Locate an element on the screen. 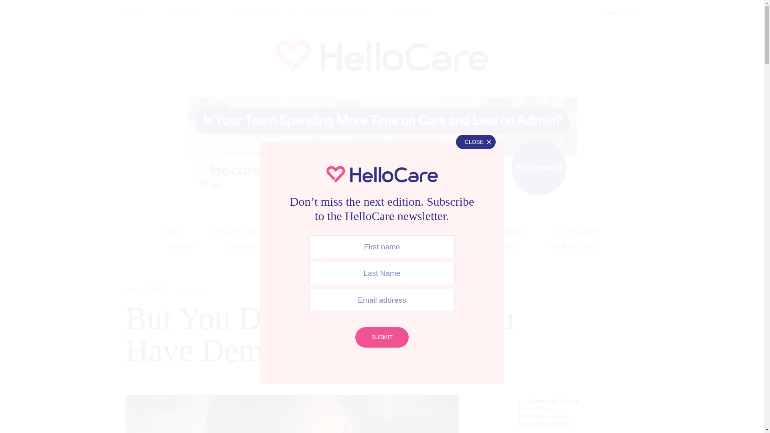 Image resolution: width=770 pixels, height=433 pixels. Submit is located at coordinates (382, 338).